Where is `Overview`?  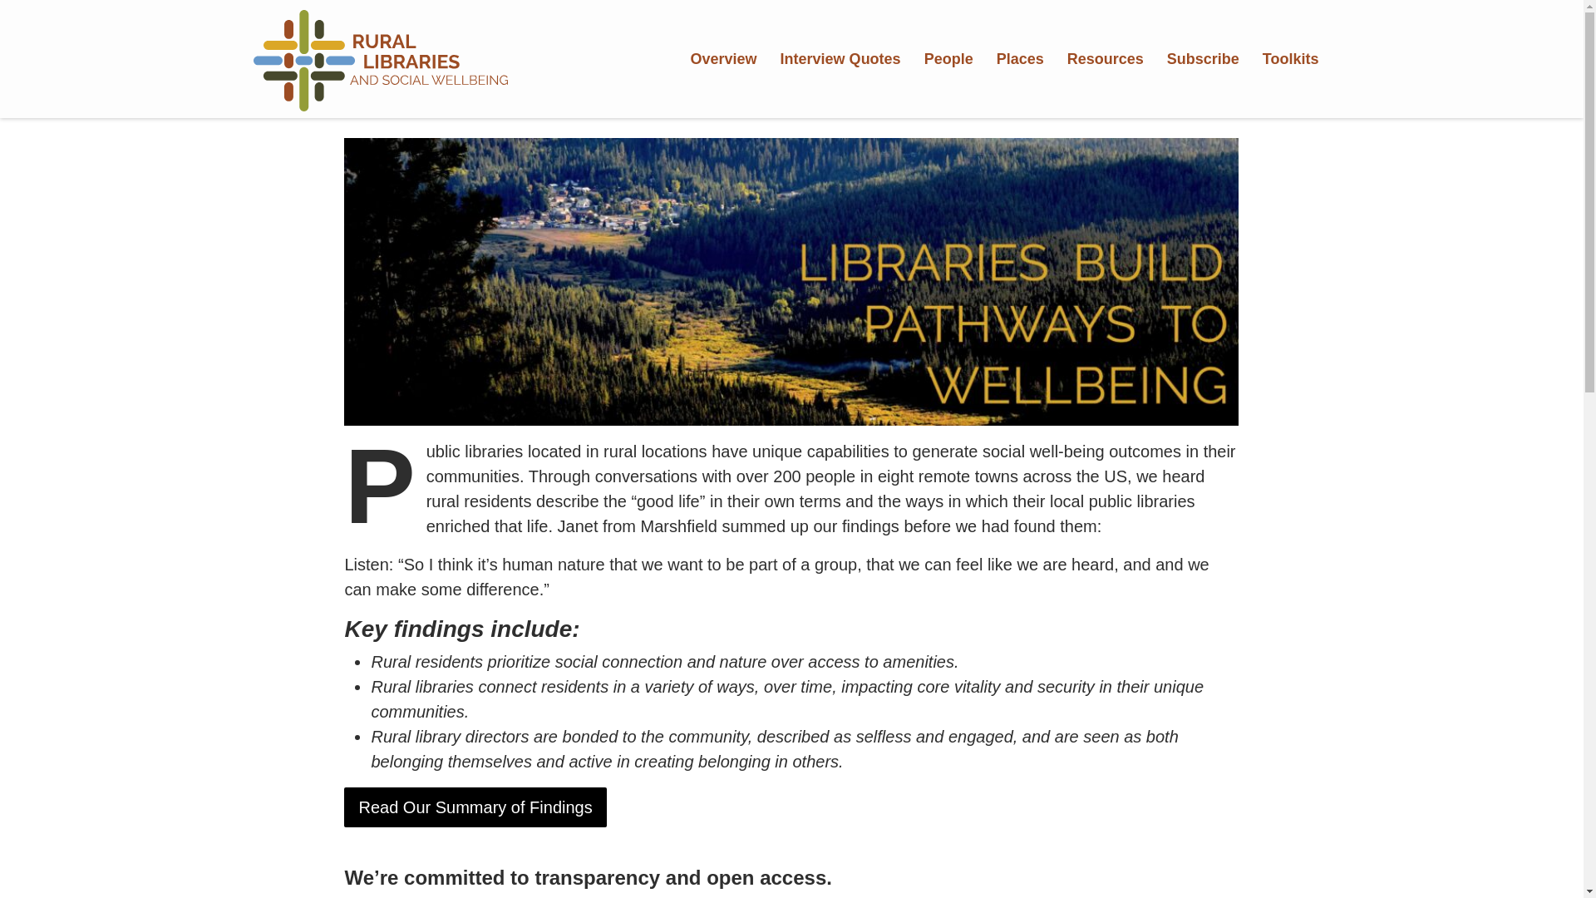
Overview is located at coordinates (724, 59).